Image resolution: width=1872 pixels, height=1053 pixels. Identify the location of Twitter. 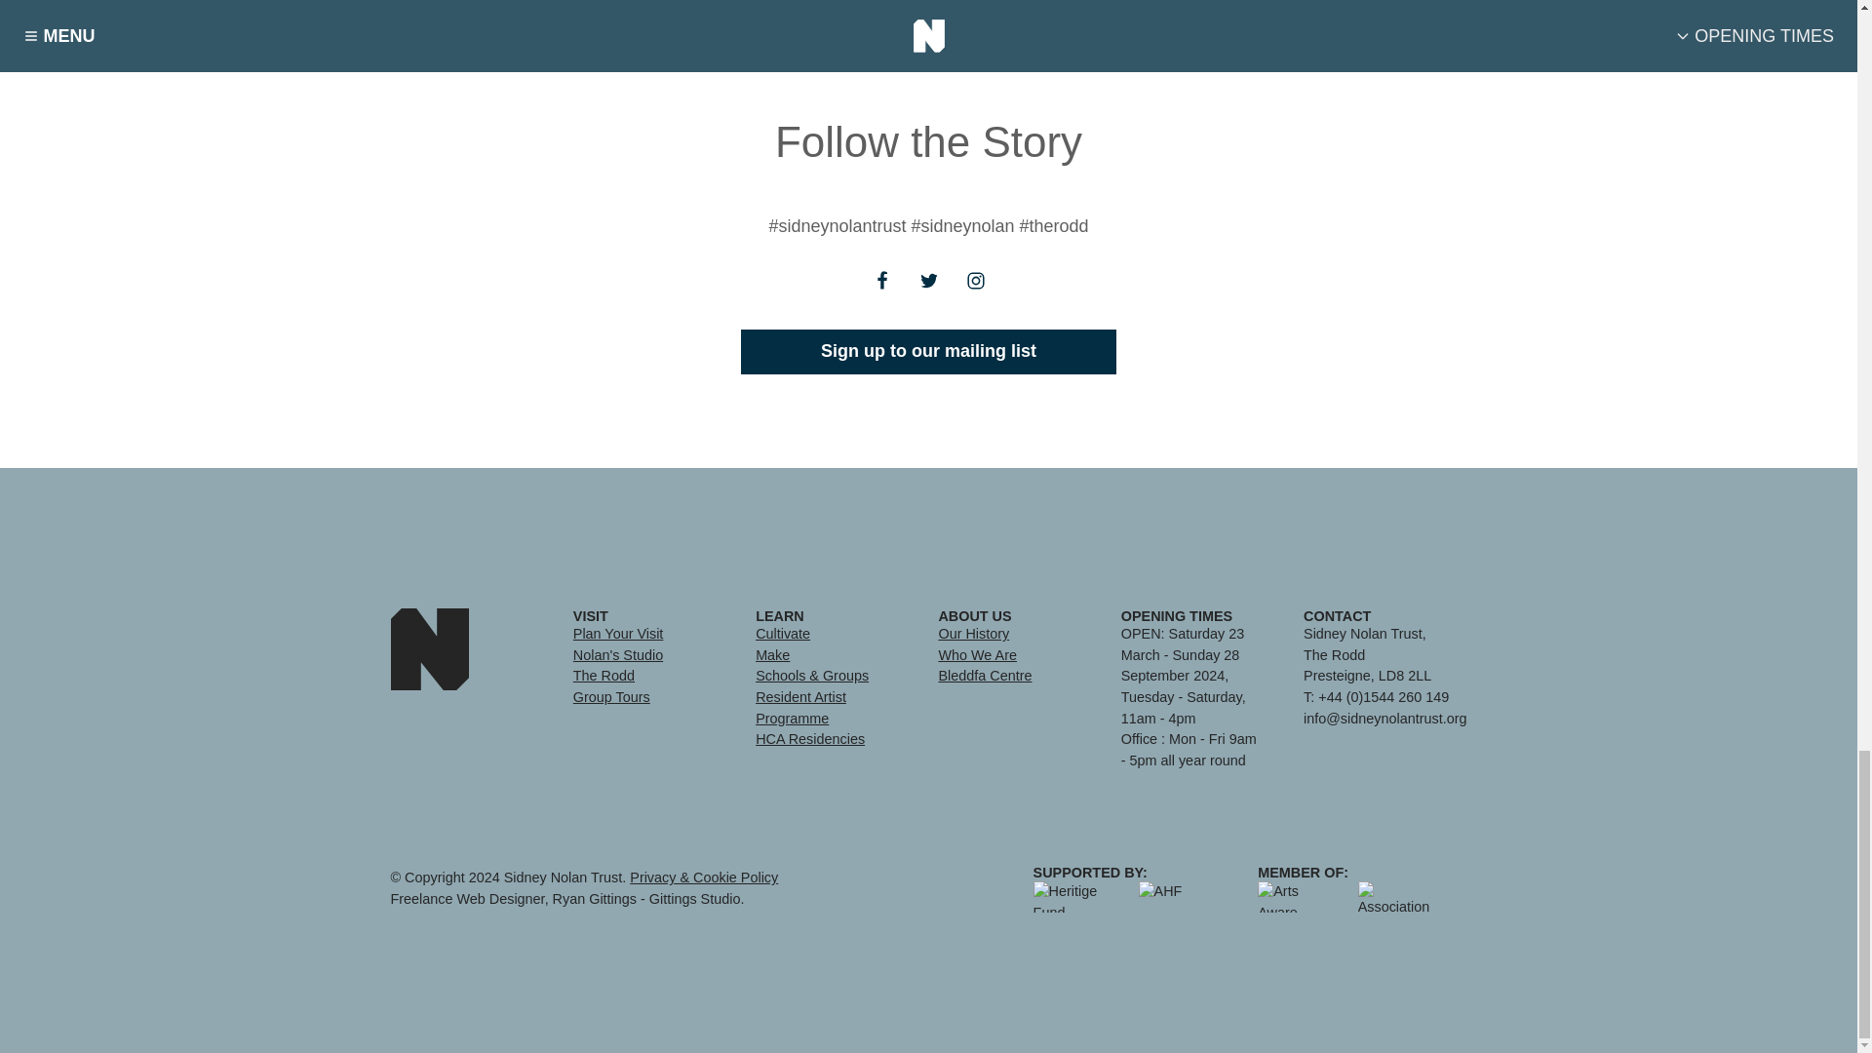
(927, 281).